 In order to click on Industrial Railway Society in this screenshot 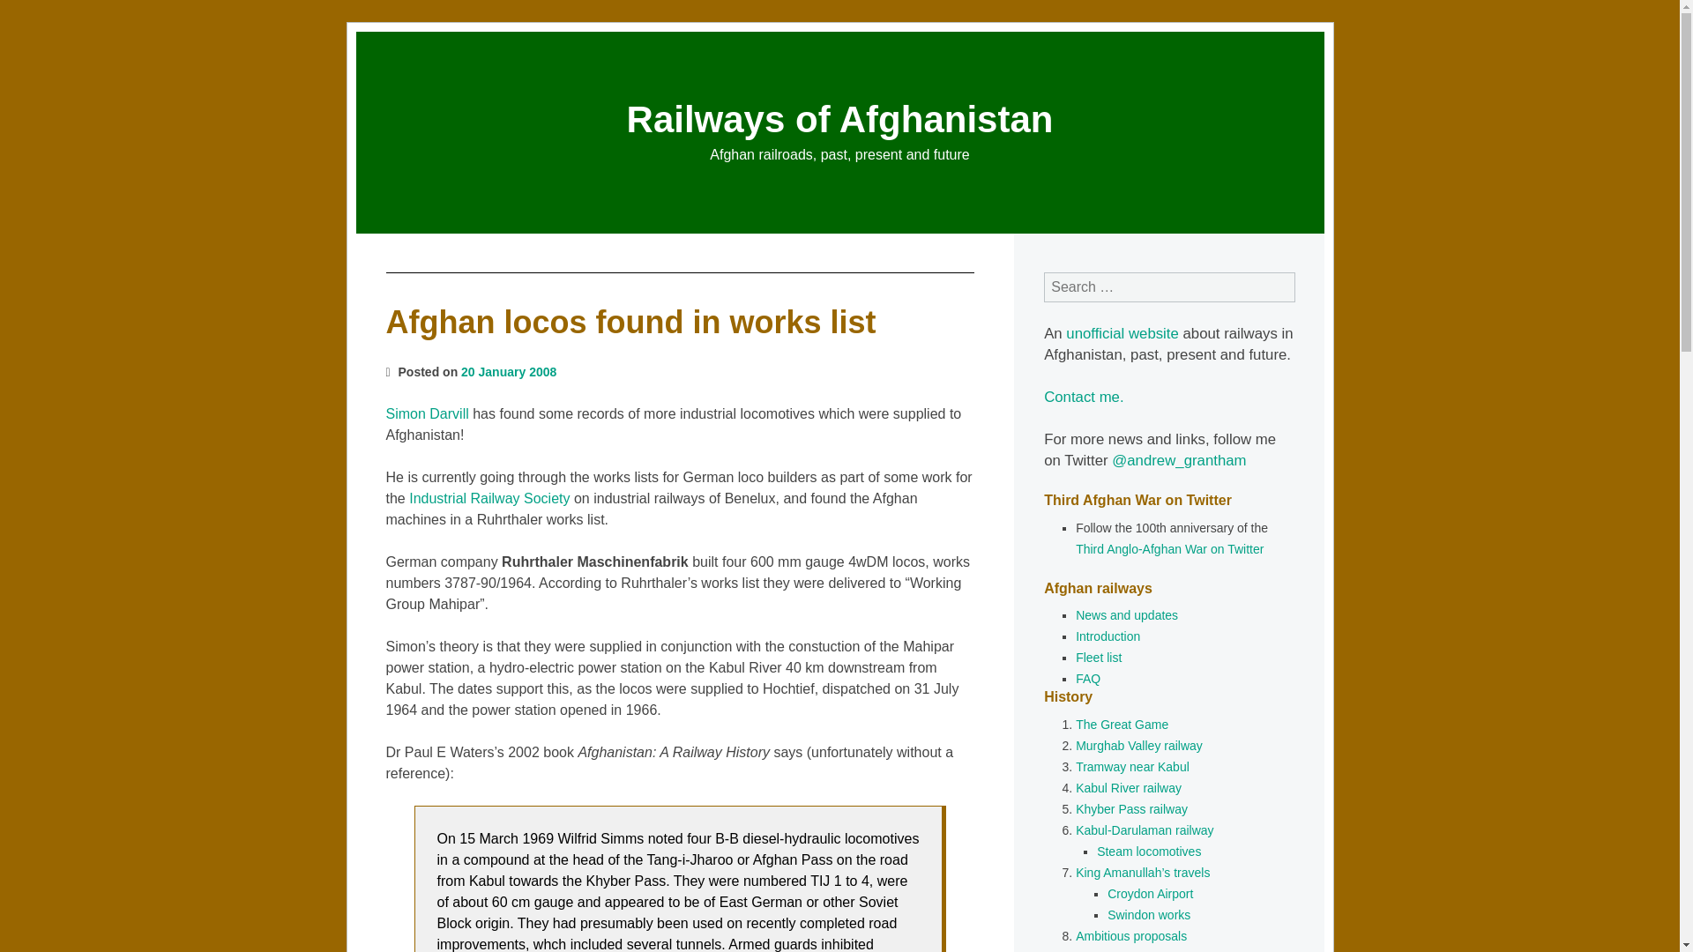, I will do `click(489, 497)`.